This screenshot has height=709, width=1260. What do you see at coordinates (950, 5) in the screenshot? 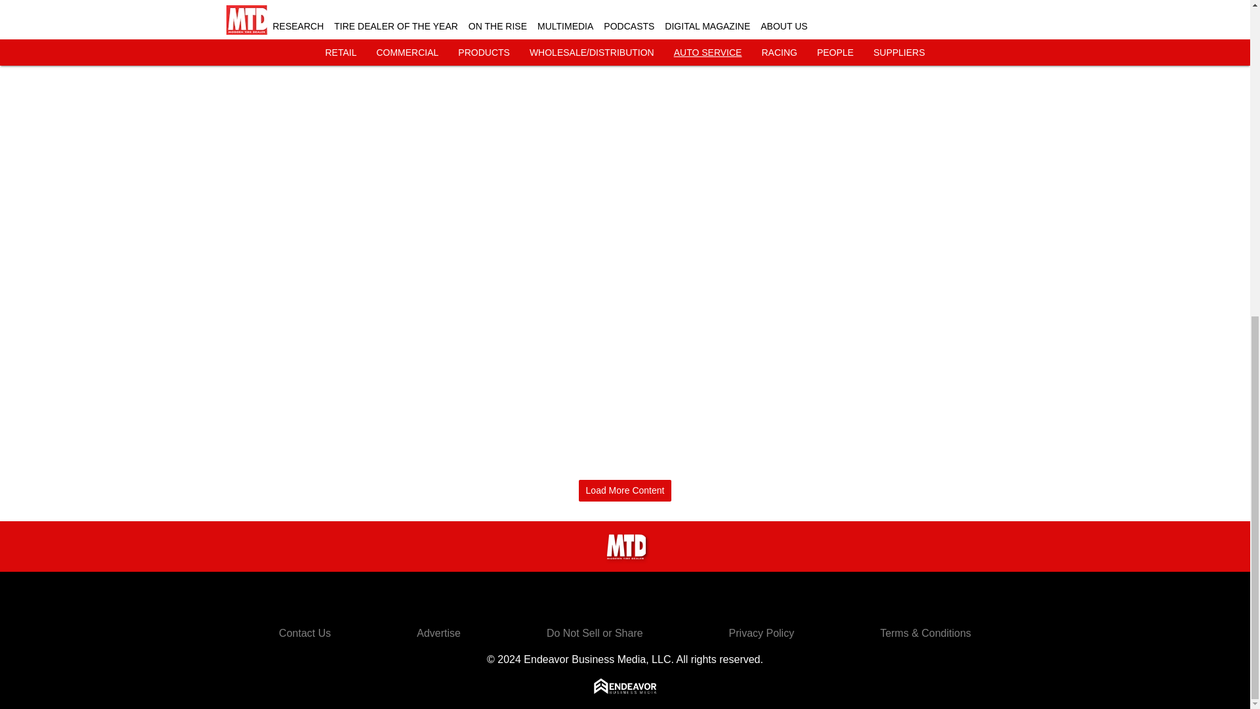
I see `Service` at bounding box center [950, 5].